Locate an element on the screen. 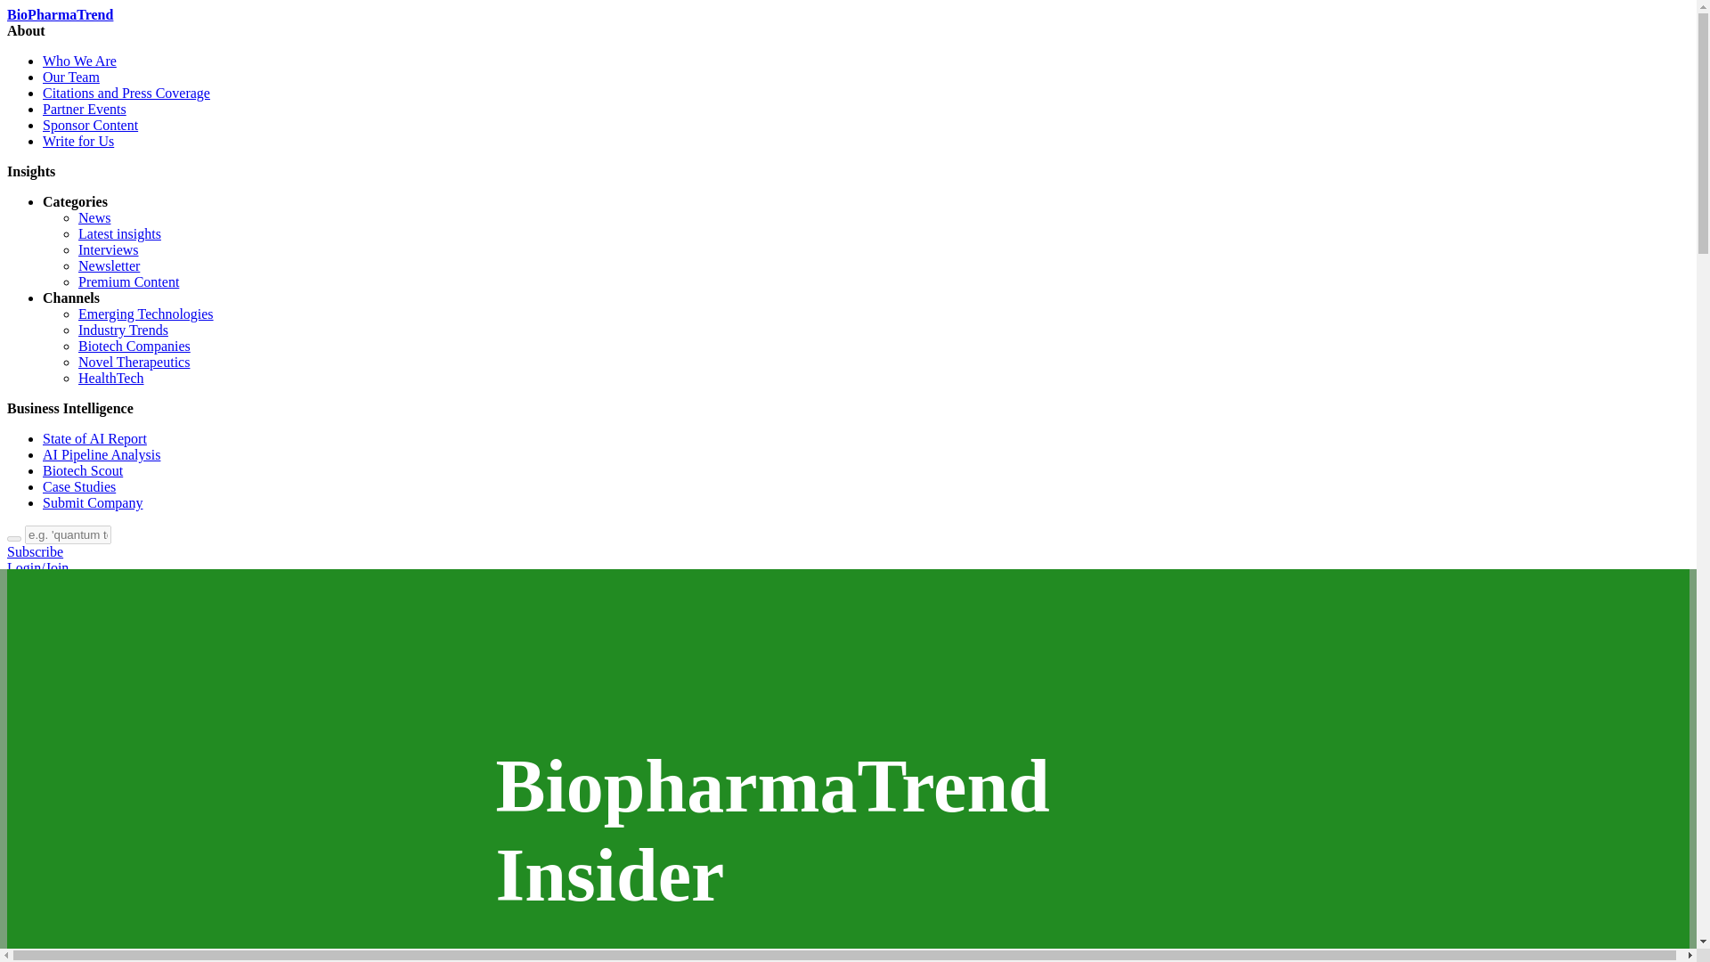 This screenshot has width=1710, height=962. Novel Therapeutics is located at coordinates (134, 362).